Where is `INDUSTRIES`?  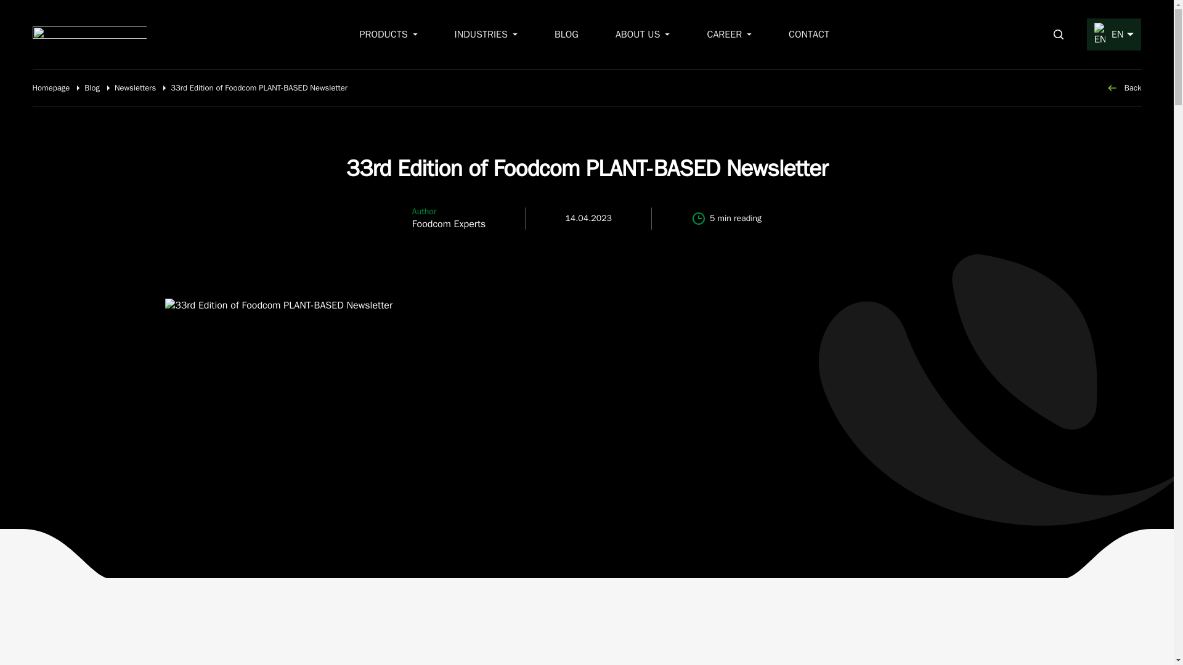 INDUSTRIES is located at coordinates (486, 34).